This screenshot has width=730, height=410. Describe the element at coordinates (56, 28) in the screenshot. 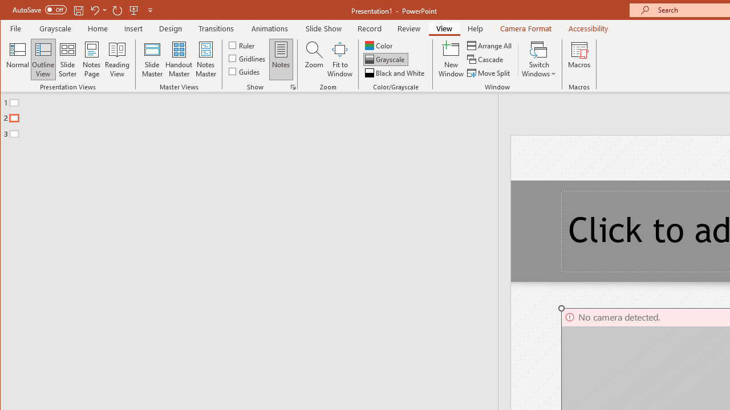

I see `Grayscale` at that location.